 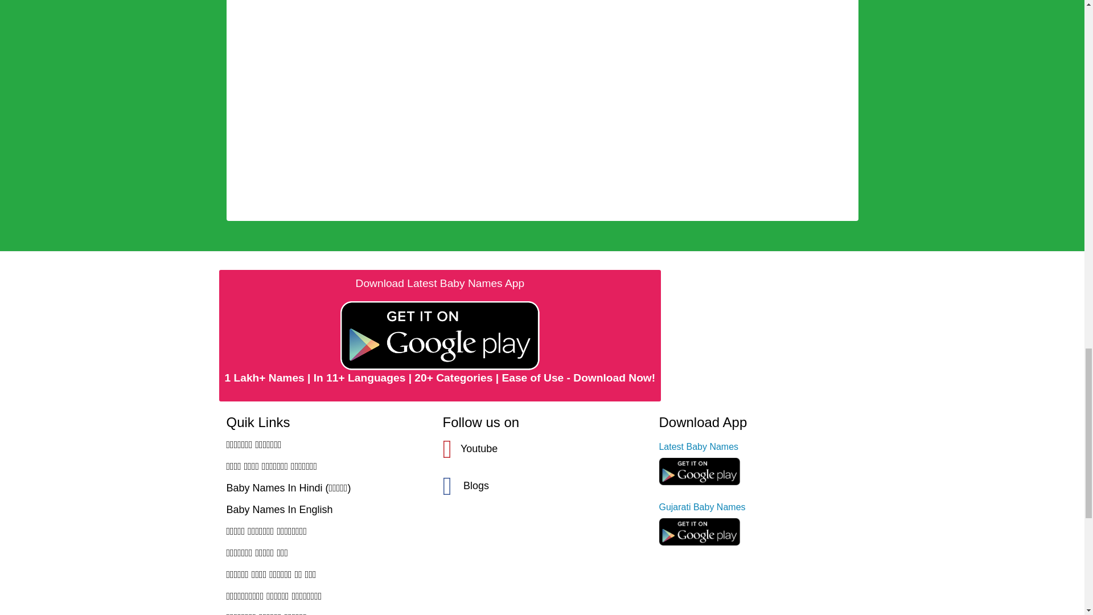 I want to click on Advertisement, so click(x=542, y=17).